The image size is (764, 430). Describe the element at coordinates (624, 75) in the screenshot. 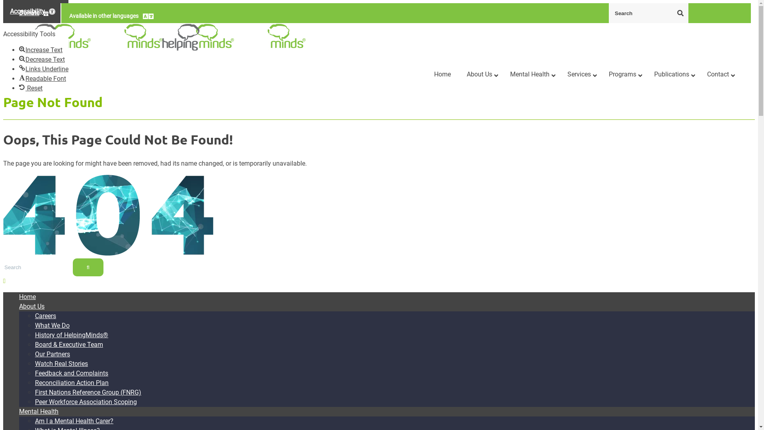

I see `Programs` at that location.